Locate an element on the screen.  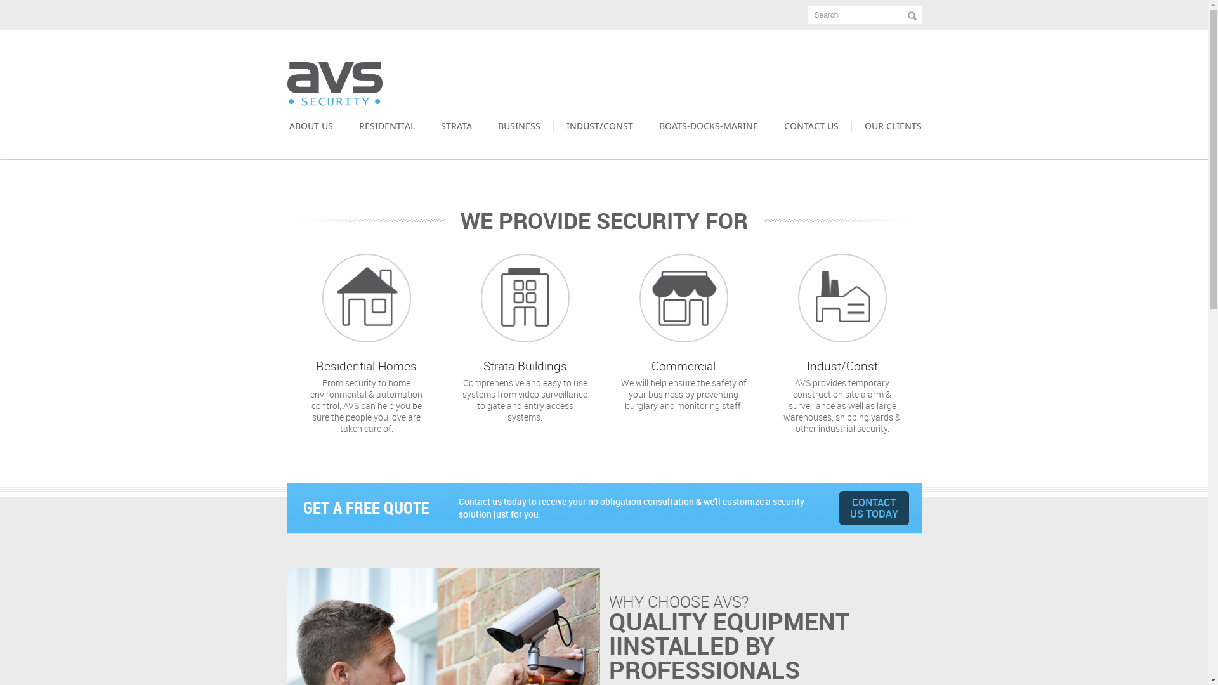
BUSINESS is located at coordinates (519, 126).